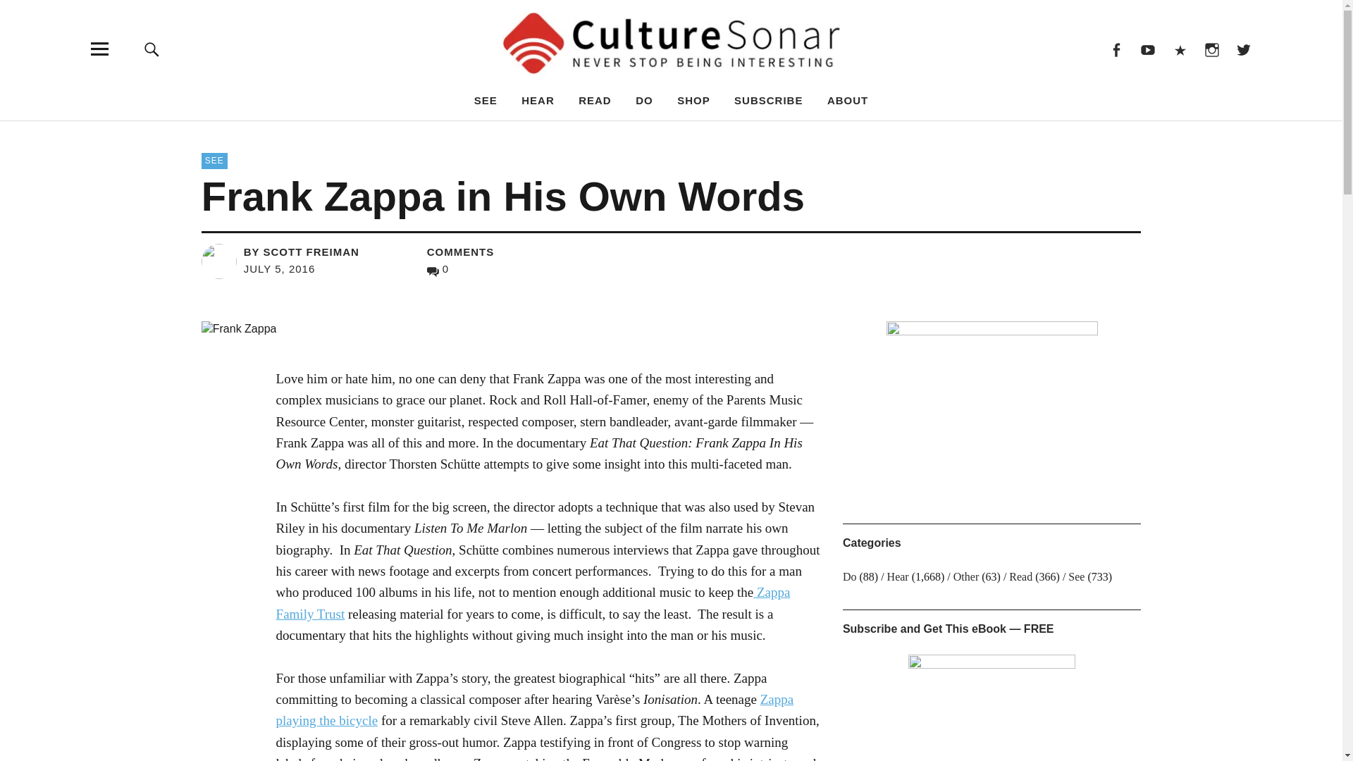 Image resolution: width=1353 pixels, height=761 pixels. Describe the element at coordinates (693, 100) in the screenshot. I see `SHOP` at that location.